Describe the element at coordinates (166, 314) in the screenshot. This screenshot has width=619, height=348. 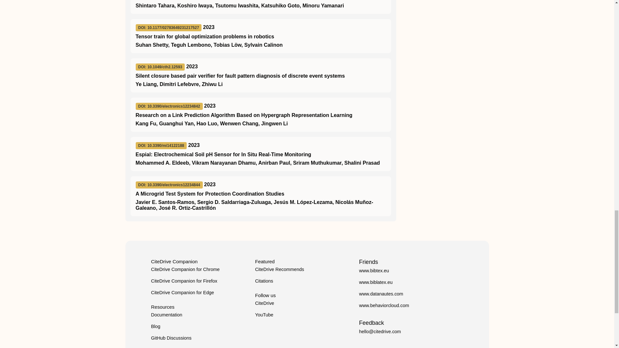
I see `Documentation` at that location.